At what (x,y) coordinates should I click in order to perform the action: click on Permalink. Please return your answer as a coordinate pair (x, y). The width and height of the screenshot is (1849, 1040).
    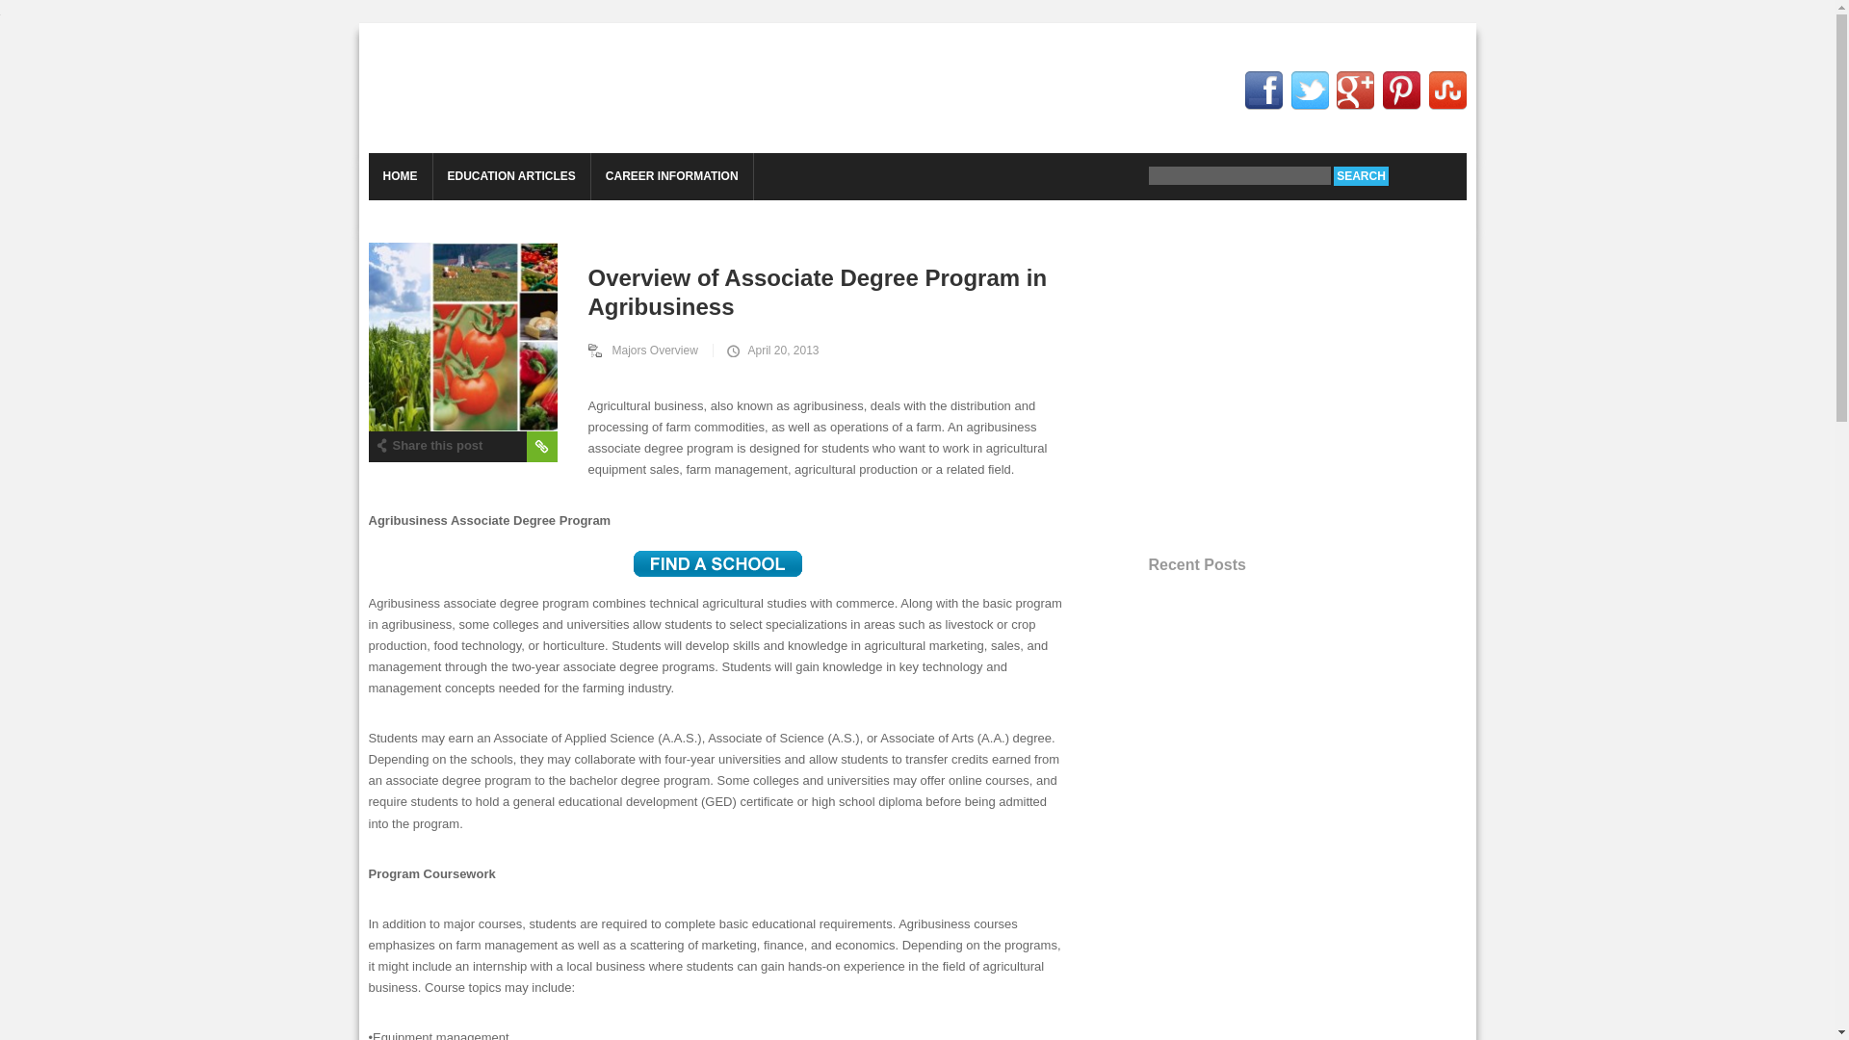
    Looking at the image, I should click on (540, 447).